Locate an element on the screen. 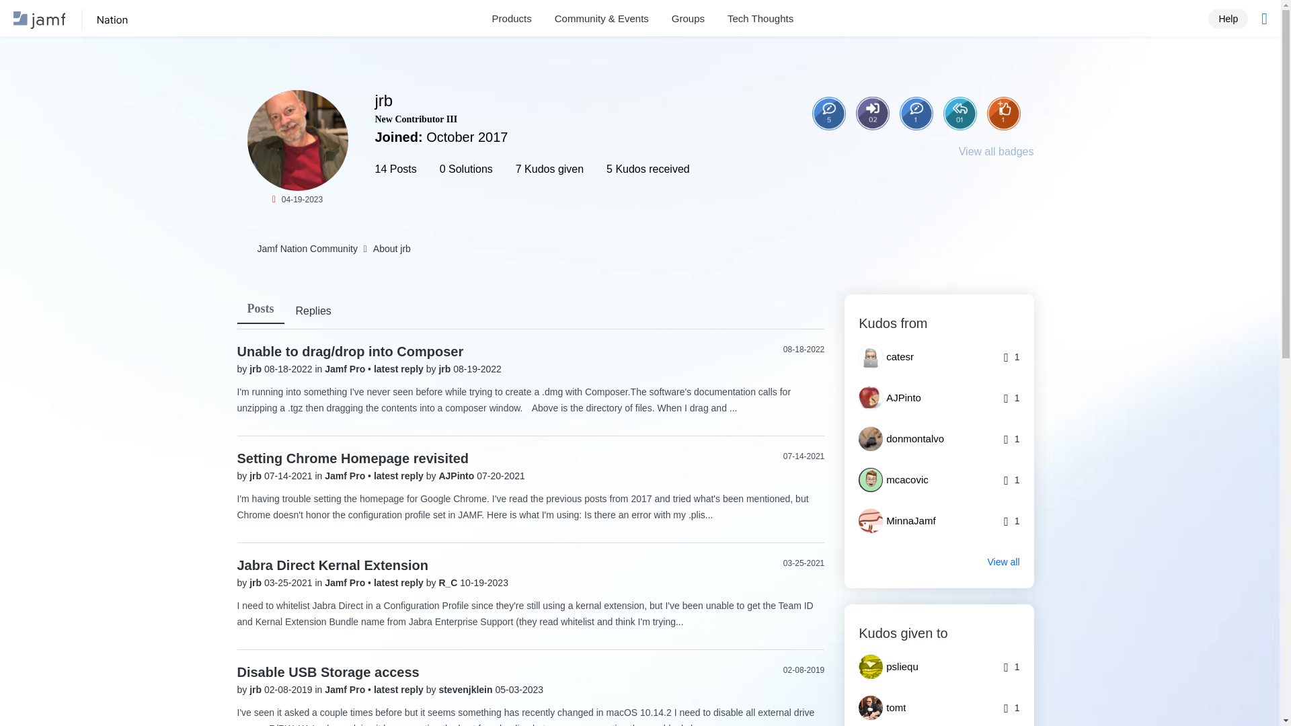 This screenshot has height=726, width=1291. Products is located at coordinates (512, 19).